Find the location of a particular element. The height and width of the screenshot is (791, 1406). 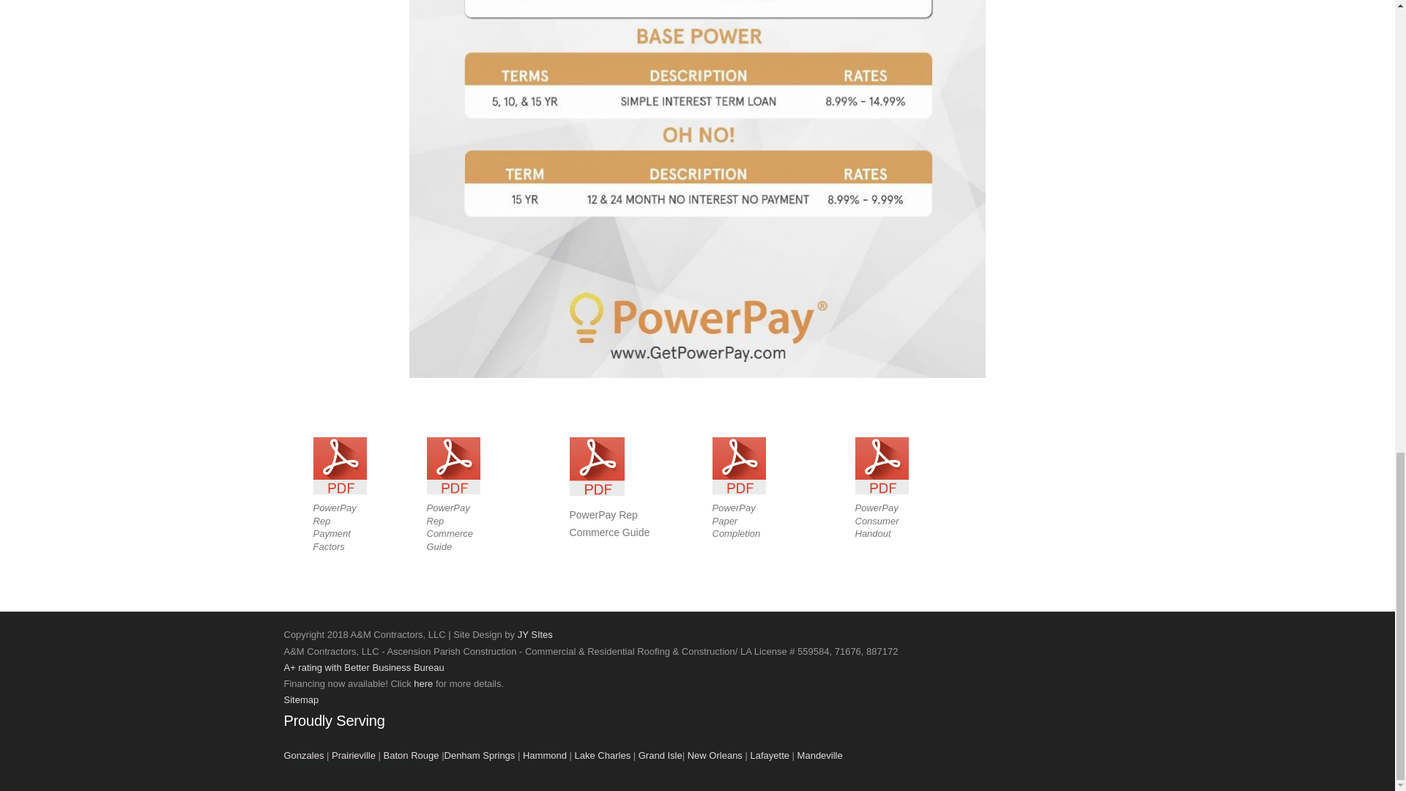

Lake Charles is located at coordinates (603, 754).